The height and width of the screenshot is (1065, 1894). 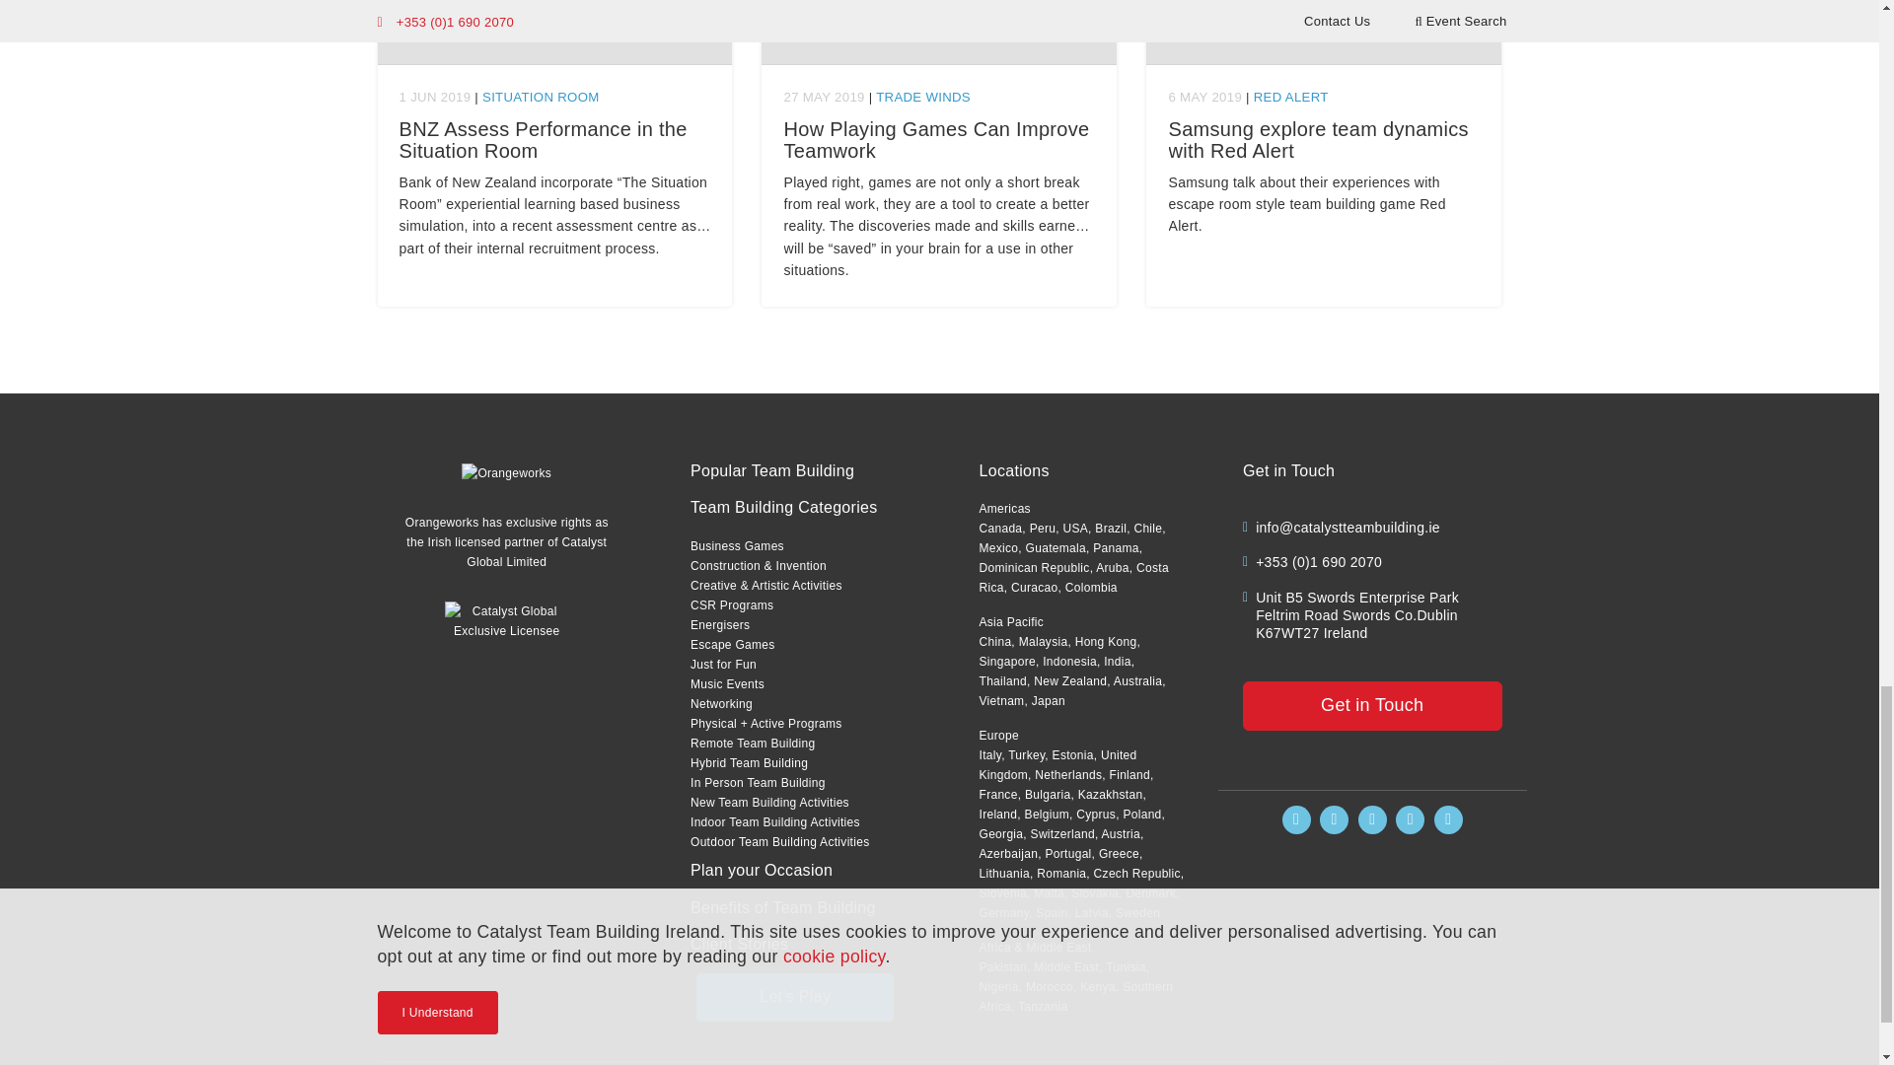 What do you see at coordinates (1410, 818) in the screenshot?
I see `Follow us on Twitter` at bounding box center [1410, 818].